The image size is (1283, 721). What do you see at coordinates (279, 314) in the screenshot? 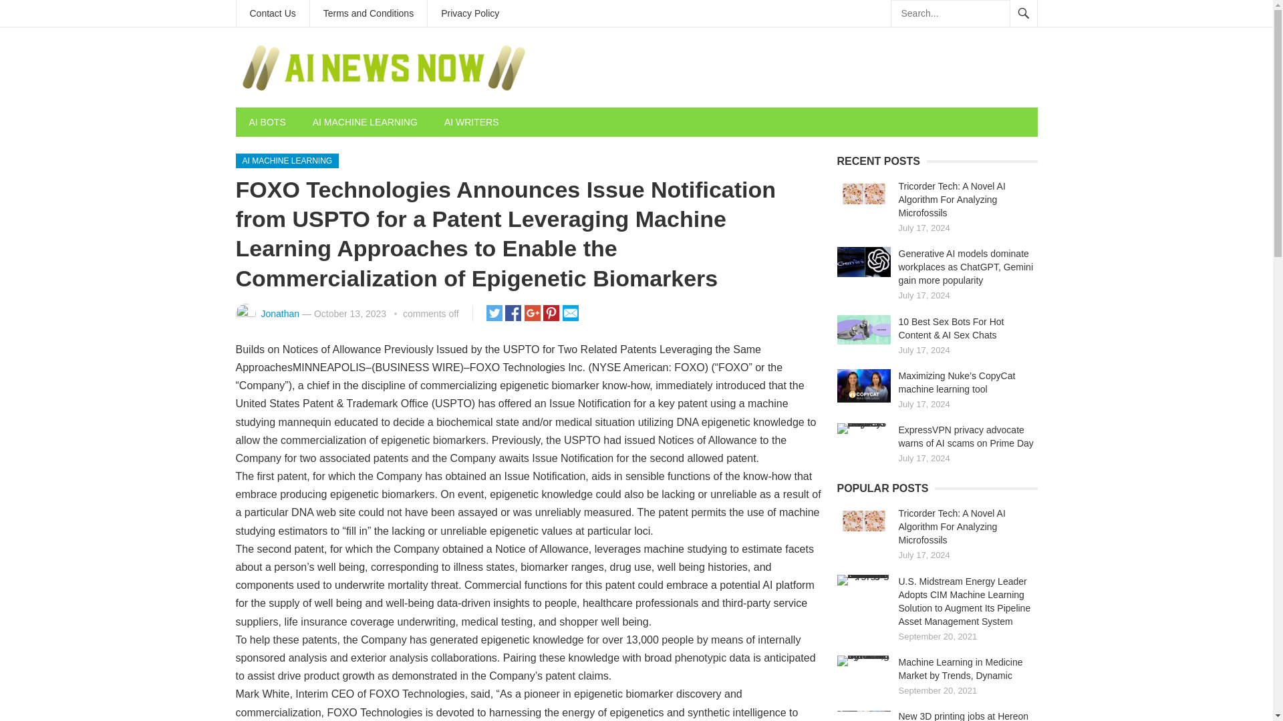
I see `Posts by Jonathan` at bounding box center [279, 314].